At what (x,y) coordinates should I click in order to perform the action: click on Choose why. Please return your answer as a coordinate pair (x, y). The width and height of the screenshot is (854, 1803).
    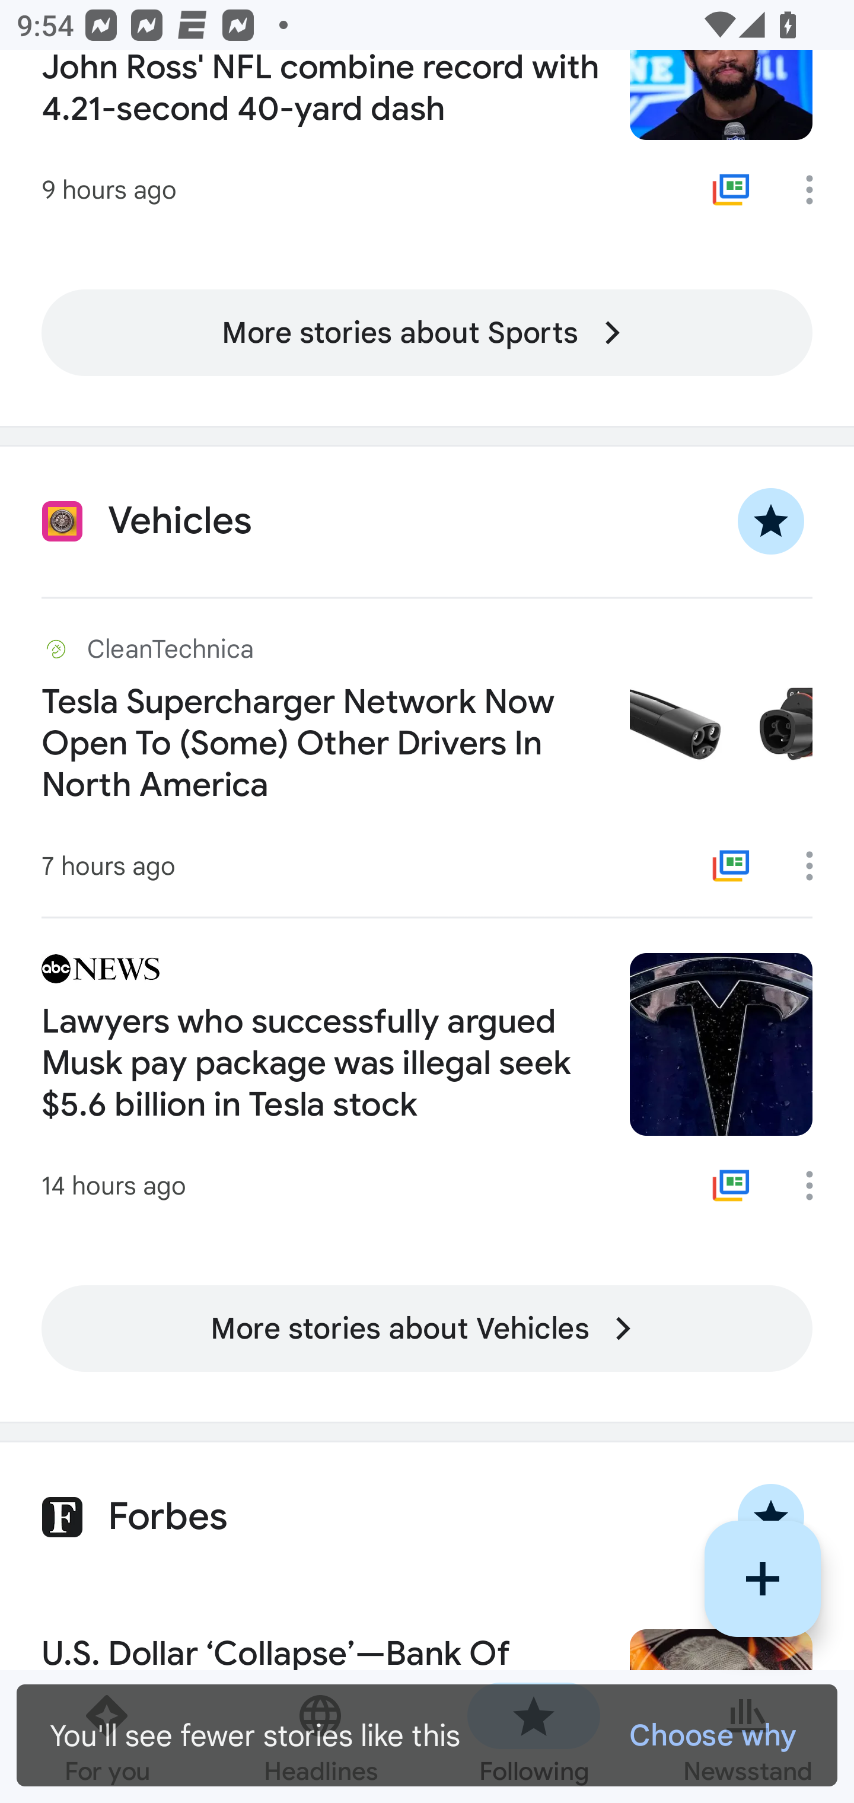
    Looking at the image, I should click on (712, 1735).